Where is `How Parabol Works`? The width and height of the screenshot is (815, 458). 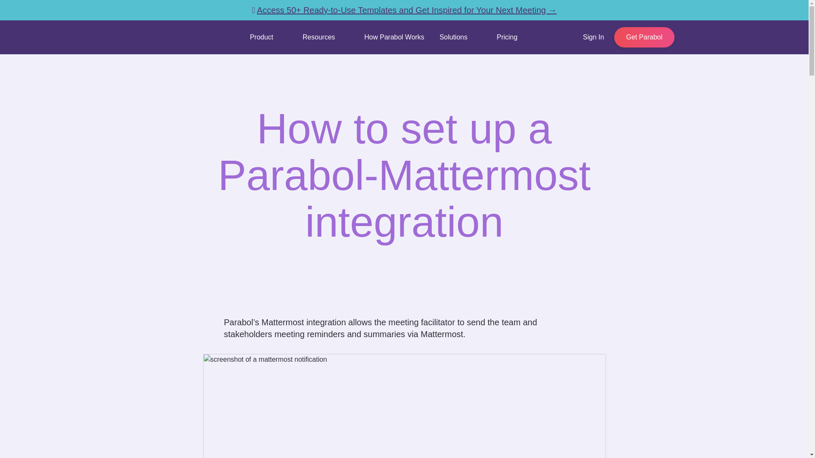 How Parabol Works is located at coordinates (394, 37).